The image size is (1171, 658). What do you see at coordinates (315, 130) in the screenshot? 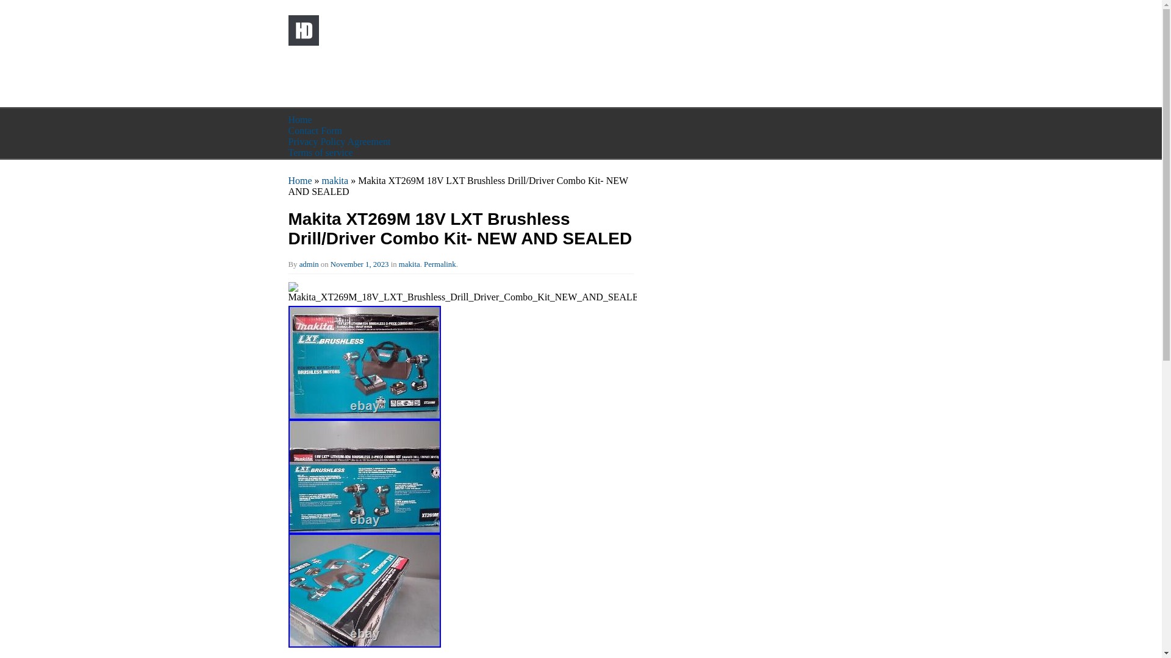
I see `Contact Form` at bounding box center [315, 130].